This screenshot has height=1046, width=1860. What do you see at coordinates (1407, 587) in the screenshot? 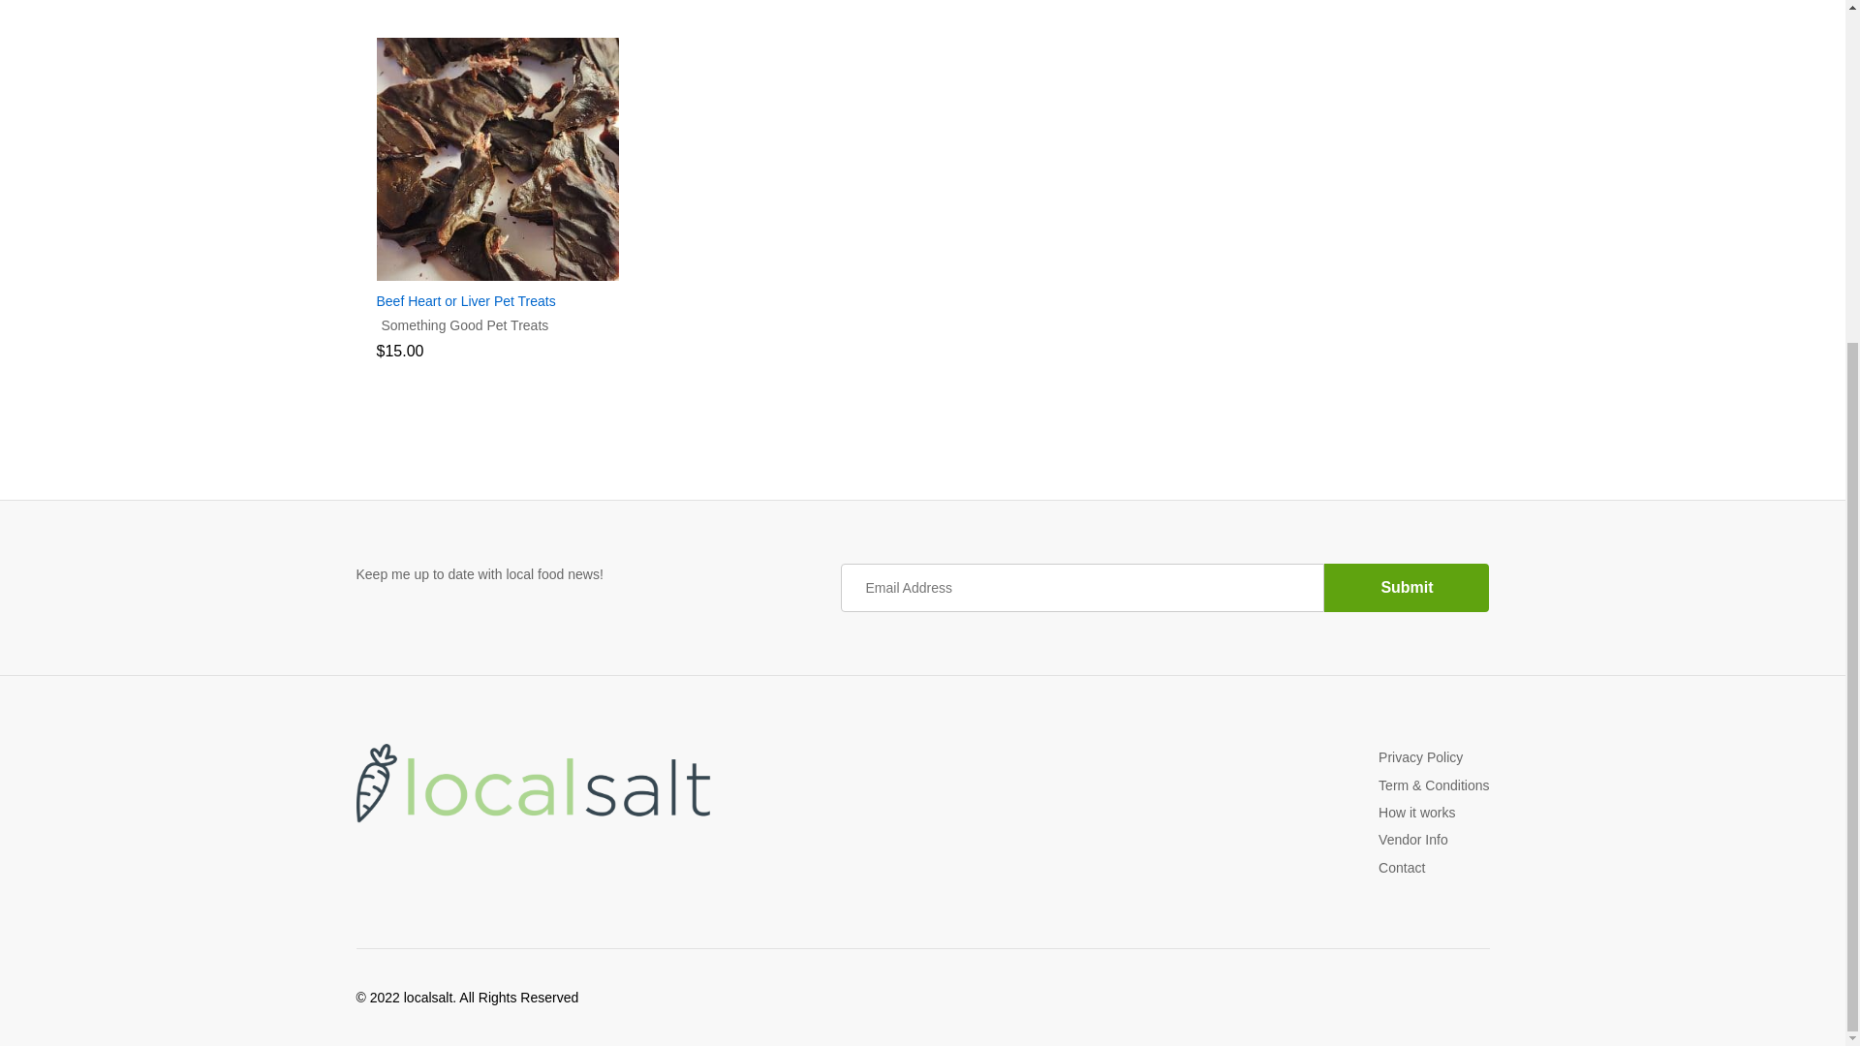
I see `Submit` at bounding box center [1407, 587].